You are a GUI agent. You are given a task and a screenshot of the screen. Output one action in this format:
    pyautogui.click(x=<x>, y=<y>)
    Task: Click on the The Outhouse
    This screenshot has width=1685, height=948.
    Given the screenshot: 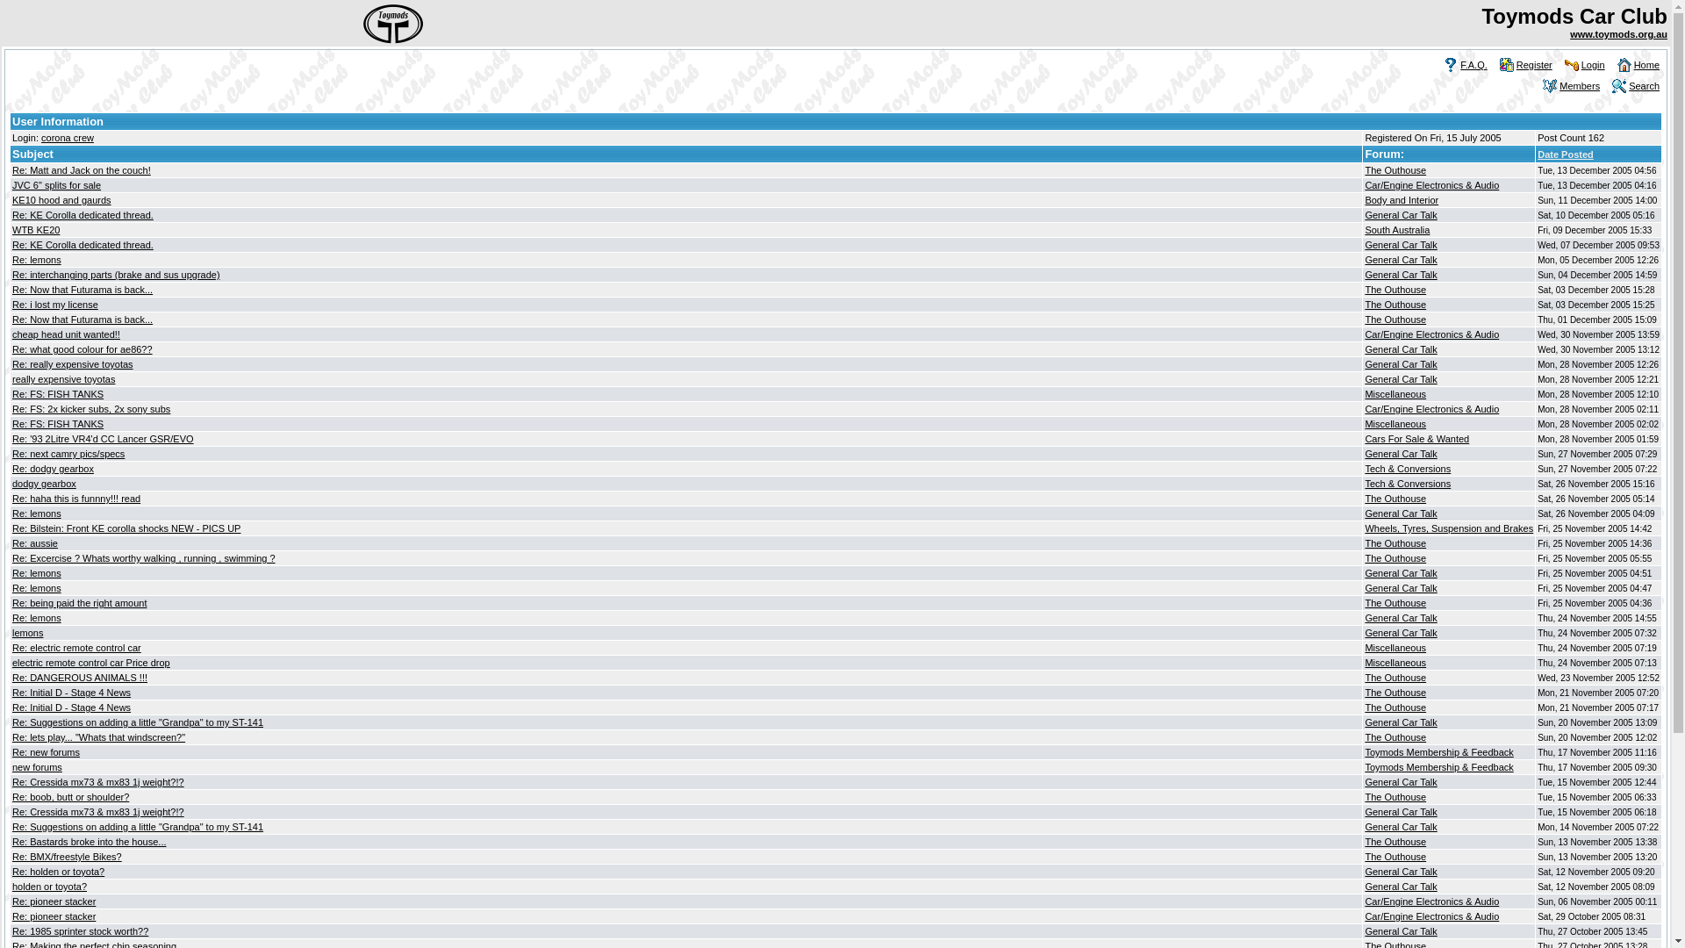 What is the action you would take?
    pyautogui.click(x=1395, y=558)
    